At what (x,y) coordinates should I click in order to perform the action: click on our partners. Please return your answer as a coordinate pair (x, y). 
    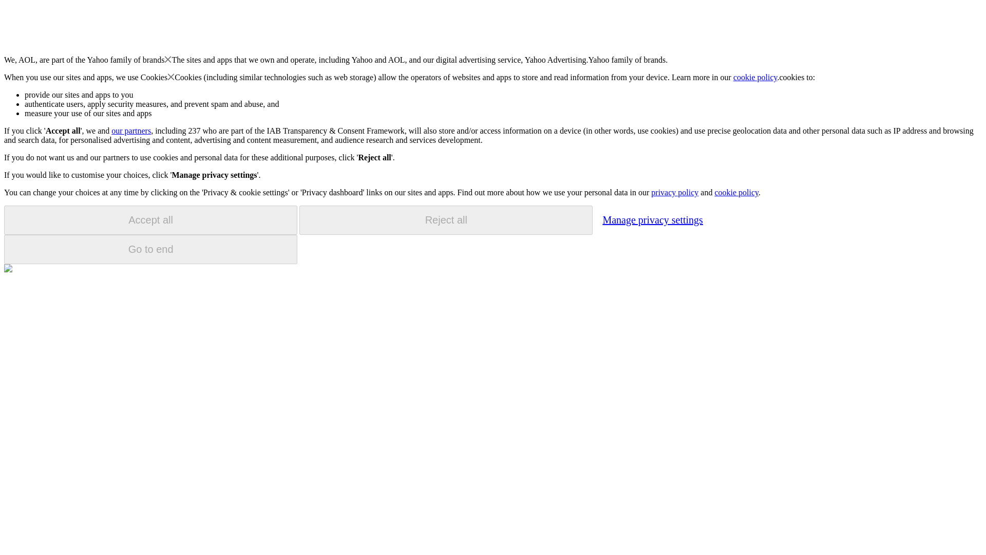
    Looking at the image, I should click on (130, 131).